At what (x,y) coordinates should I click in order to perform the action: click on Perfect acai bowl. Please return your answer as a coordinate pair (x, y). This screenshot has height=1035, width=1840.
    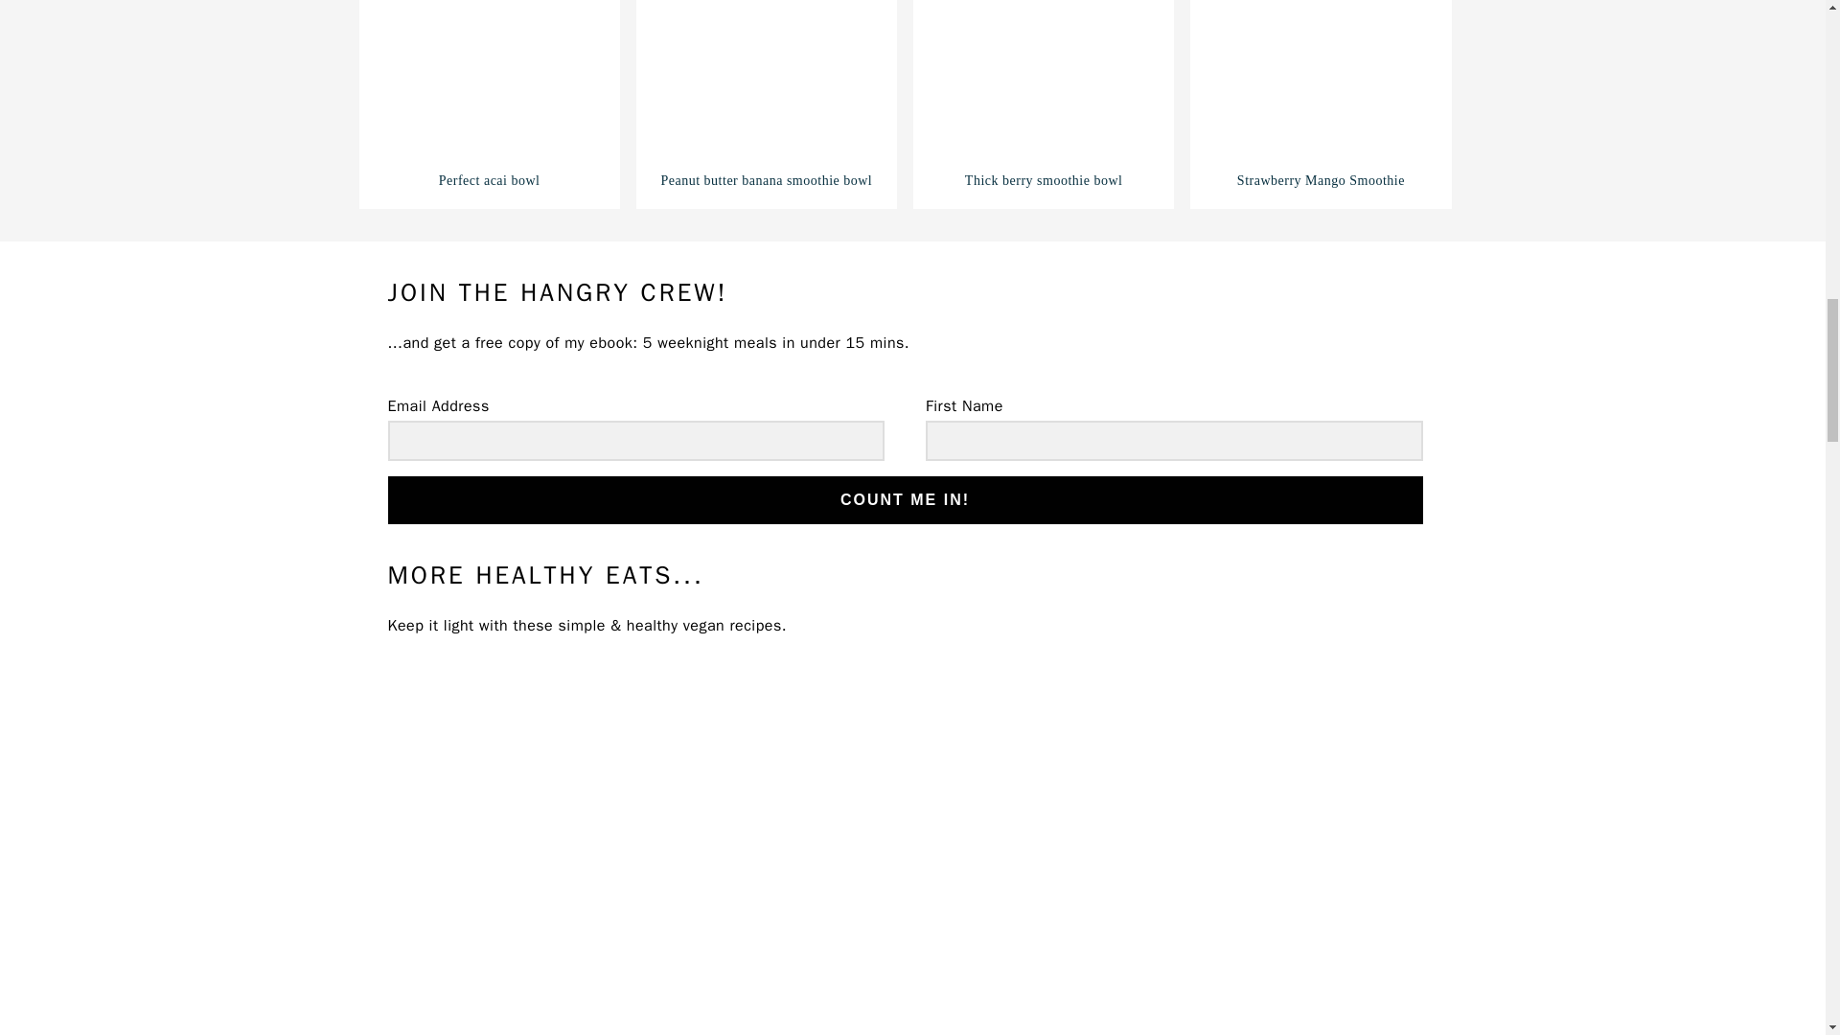
    Looking at the image, I should click on (489, 96).